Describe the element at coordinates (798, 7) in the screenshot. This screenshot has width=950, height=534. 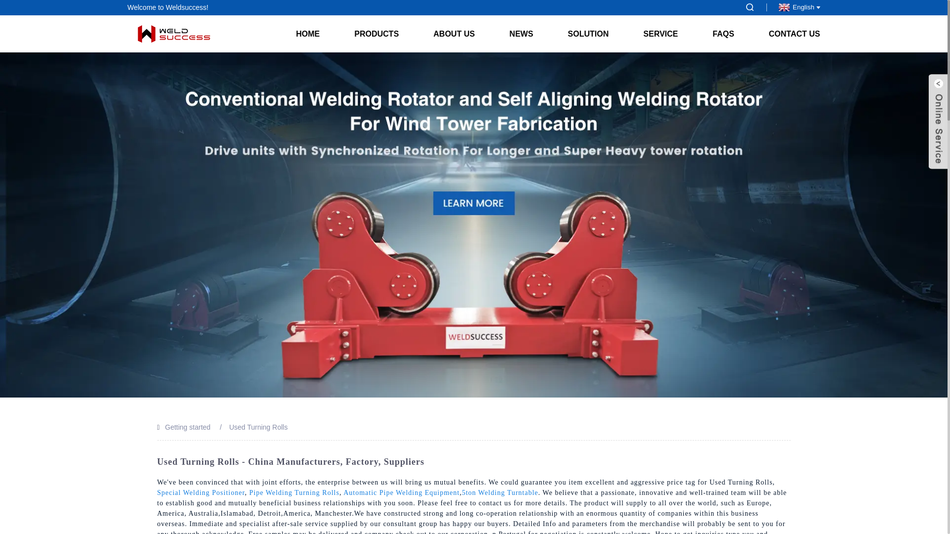
I see `English` at that location.